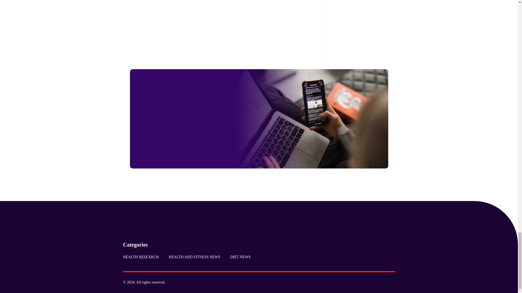 This screenshot has height=293, width=522. What do you see at coordinates (194, 257) in the screenshot?
I see `HEALTH AND FITNESS NEWS` at bounding box center [194, 257].